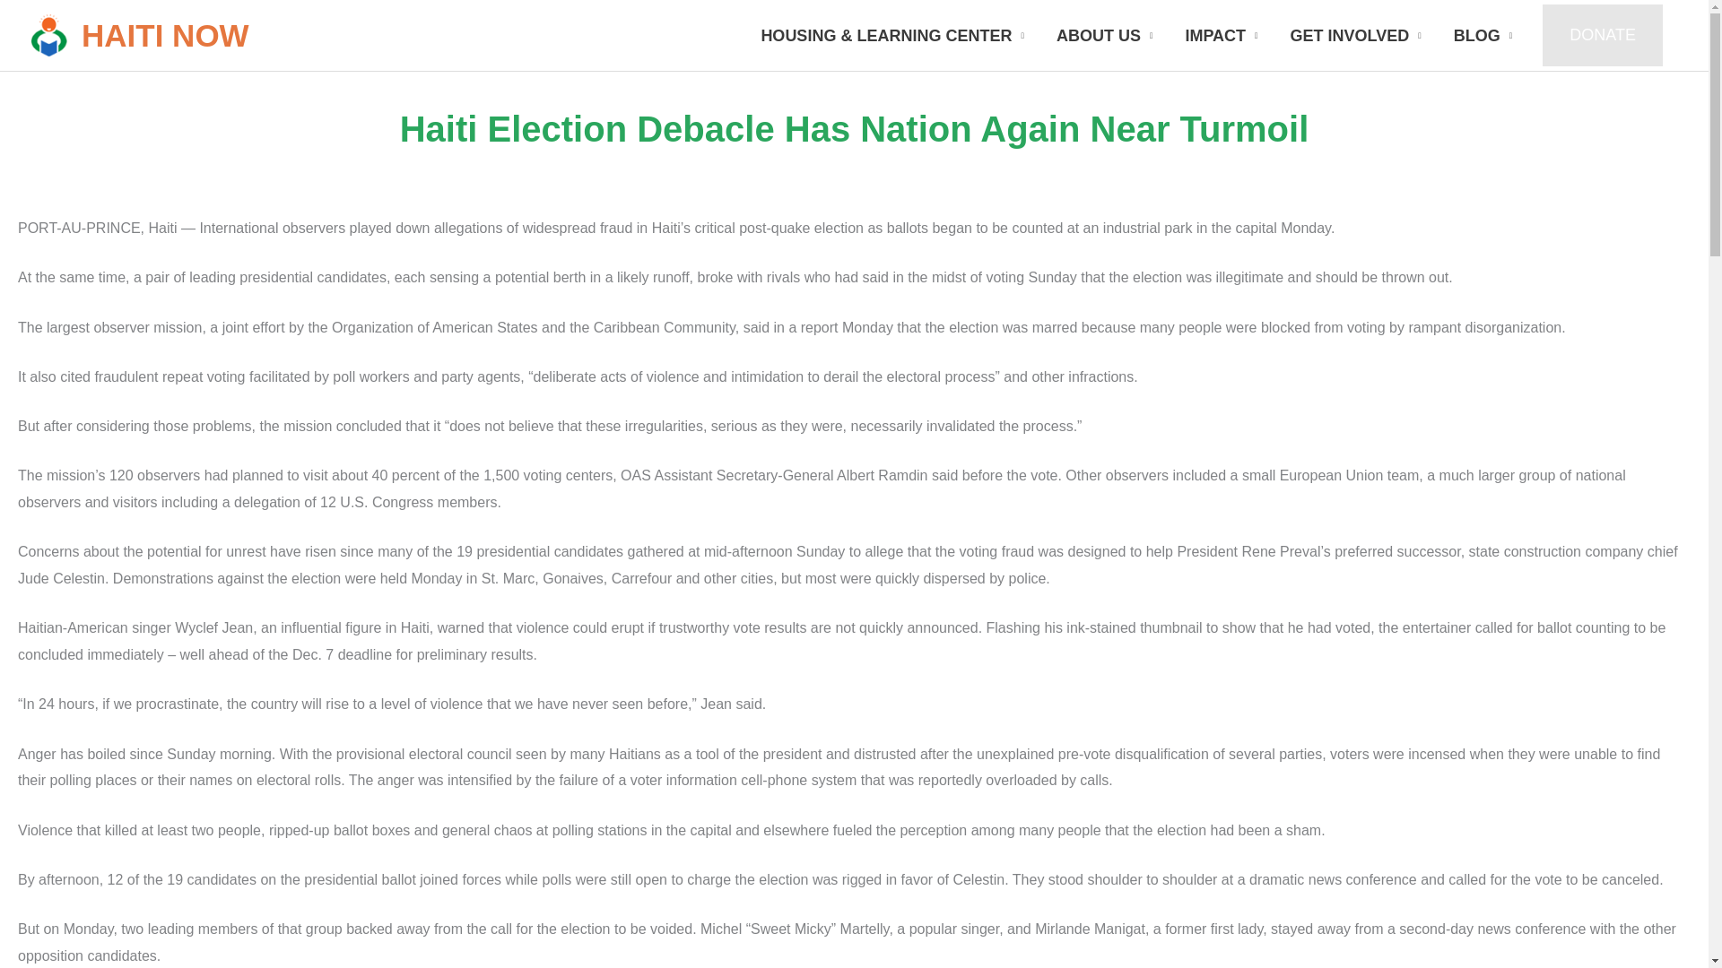 This screenshot has width=1722, height=968. Describe the element at coordinates (1603, 36) in the screenshot. I see `DONATE` at that location.